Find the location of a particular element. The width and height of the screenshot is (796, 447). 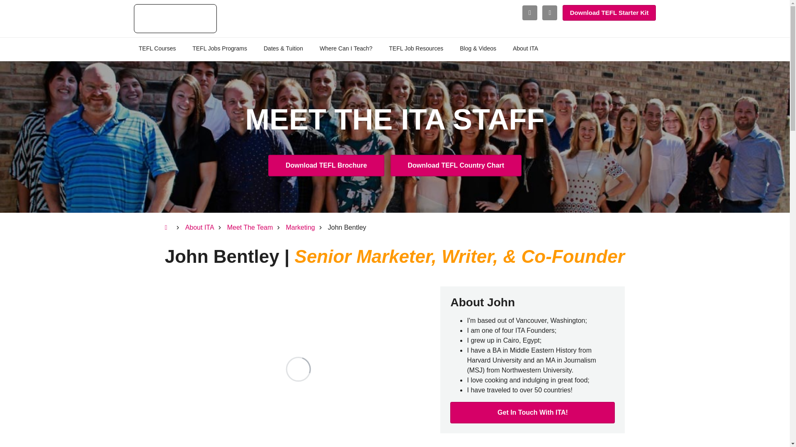

Phone is located at coordinates (550, 12).